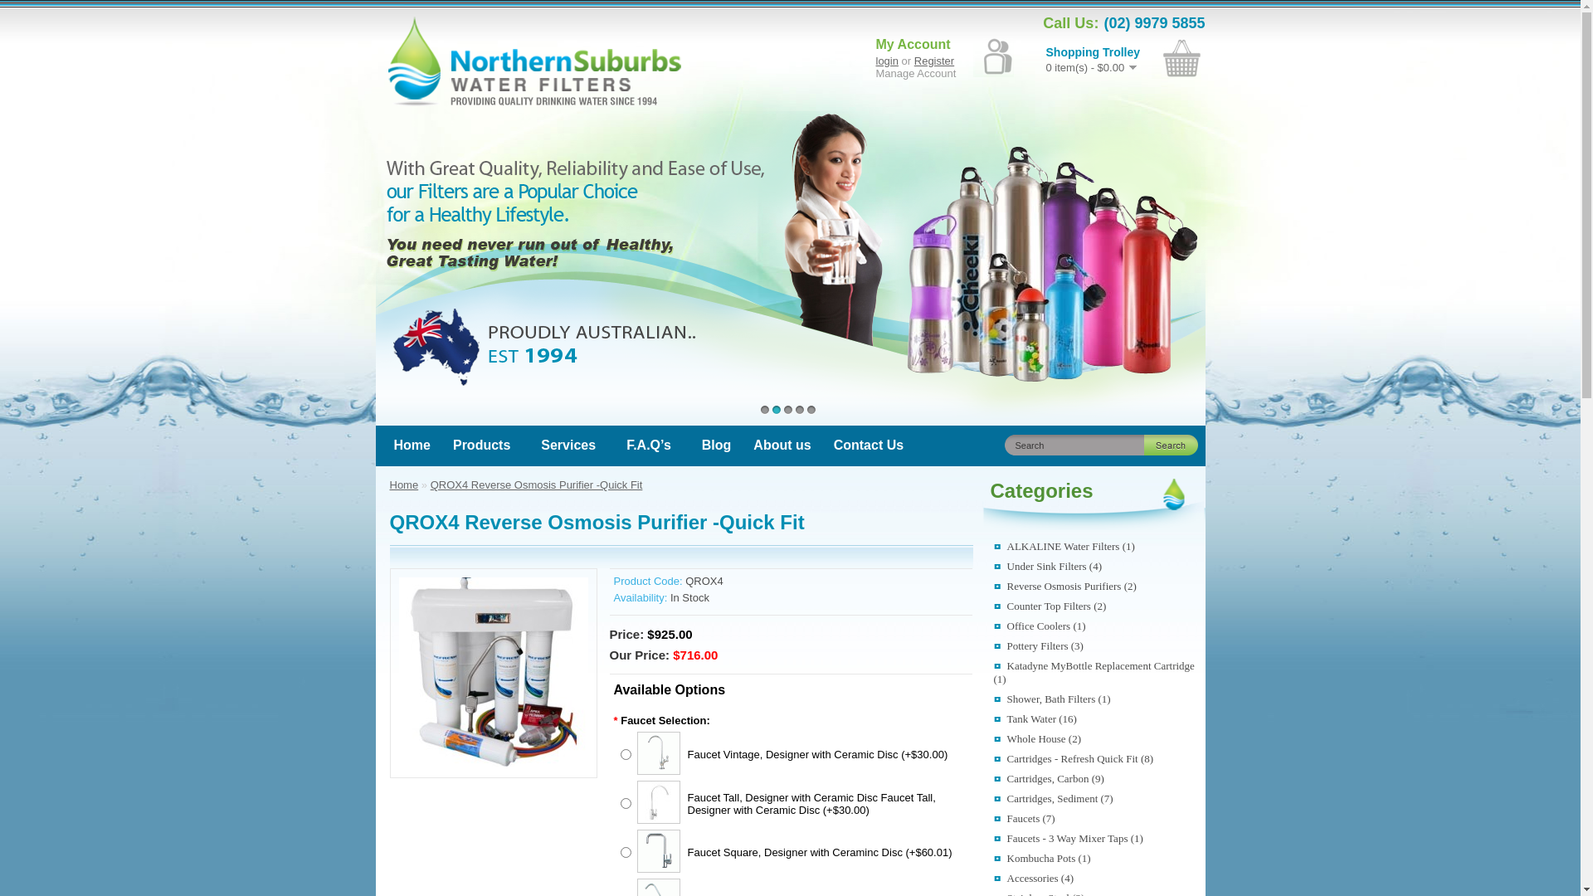  What do you see at coordinates (765, 410) in the screenshot?
I see `1` at bounding box center [765, 410].